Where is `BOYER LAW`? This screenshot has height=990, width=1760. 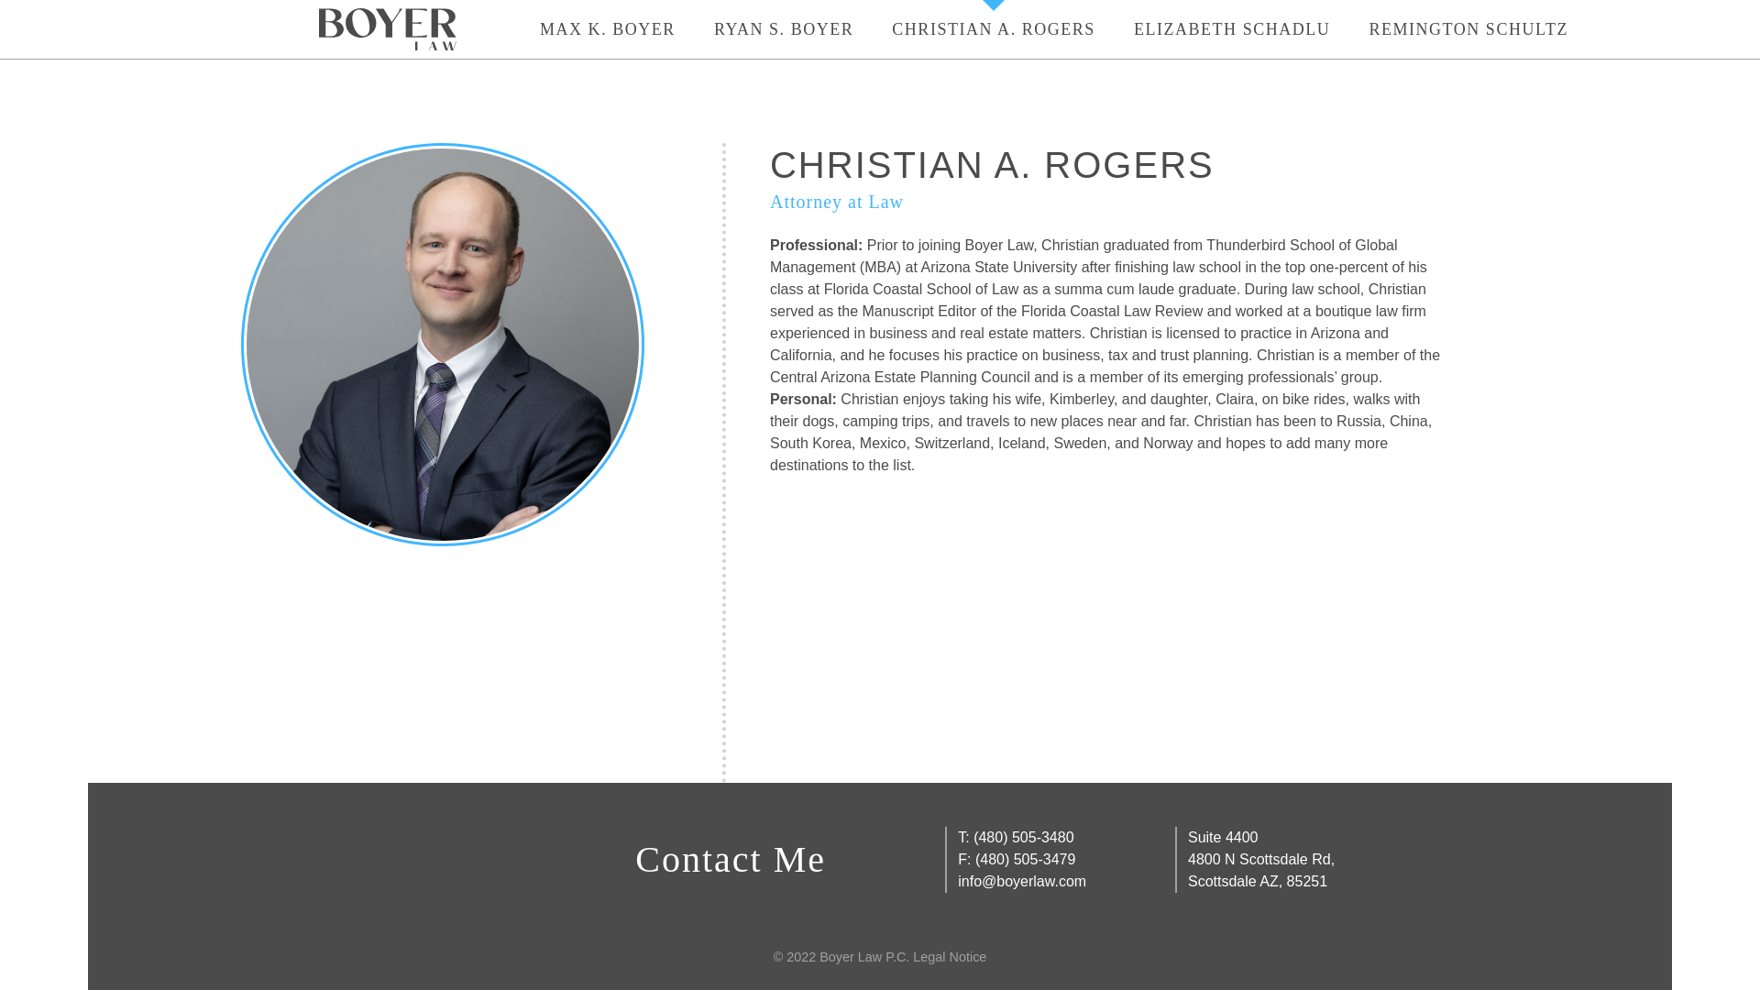 BOYER LAW is located at coordinates (1232, 29).